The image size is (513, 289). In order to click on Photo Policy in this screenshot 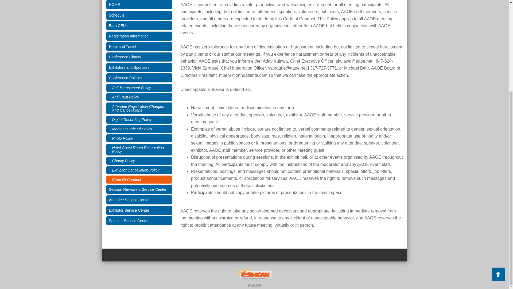, I will do `click(139, 138)`.